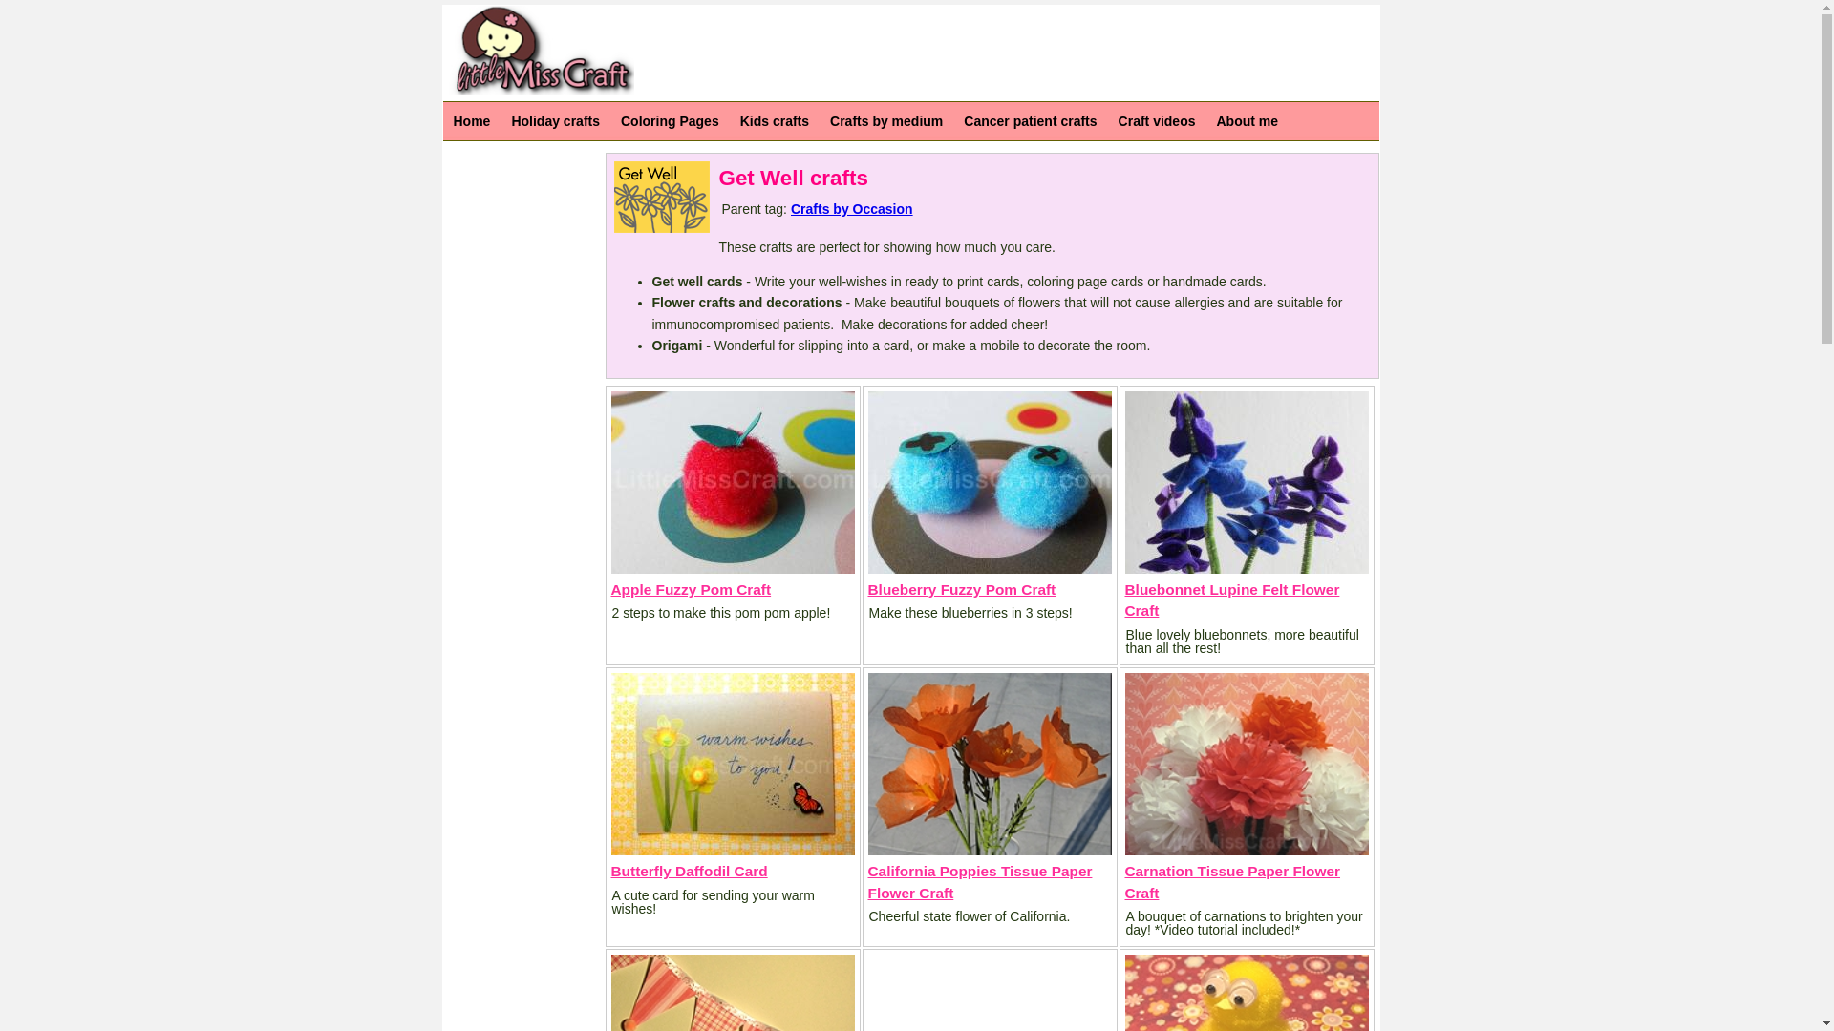  What do you see at coordinates (1030, 120) in the screenshot?
I see `Cancer patient crafts` at bounding box center [1030, 120].